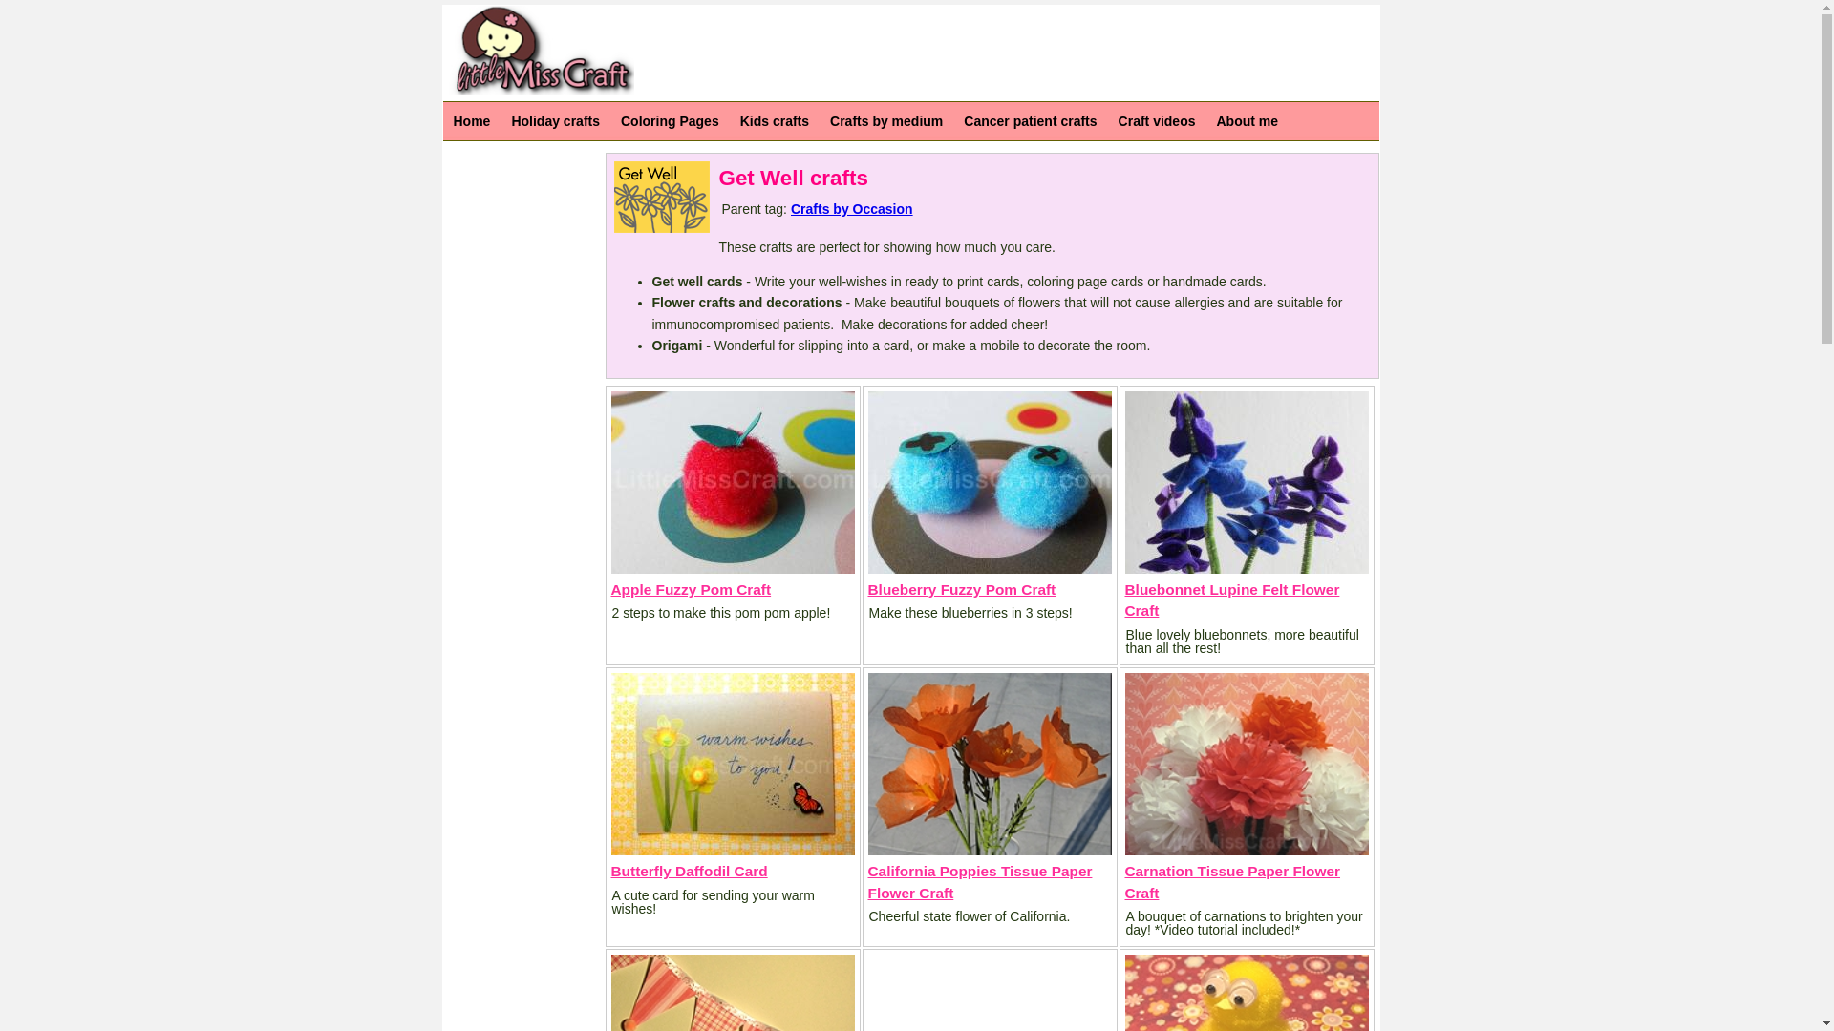  What do you see at coordinates (1030, 120) in the screenshot?
I see `Cancer patient crafts` at bounding box center [1030, 120].